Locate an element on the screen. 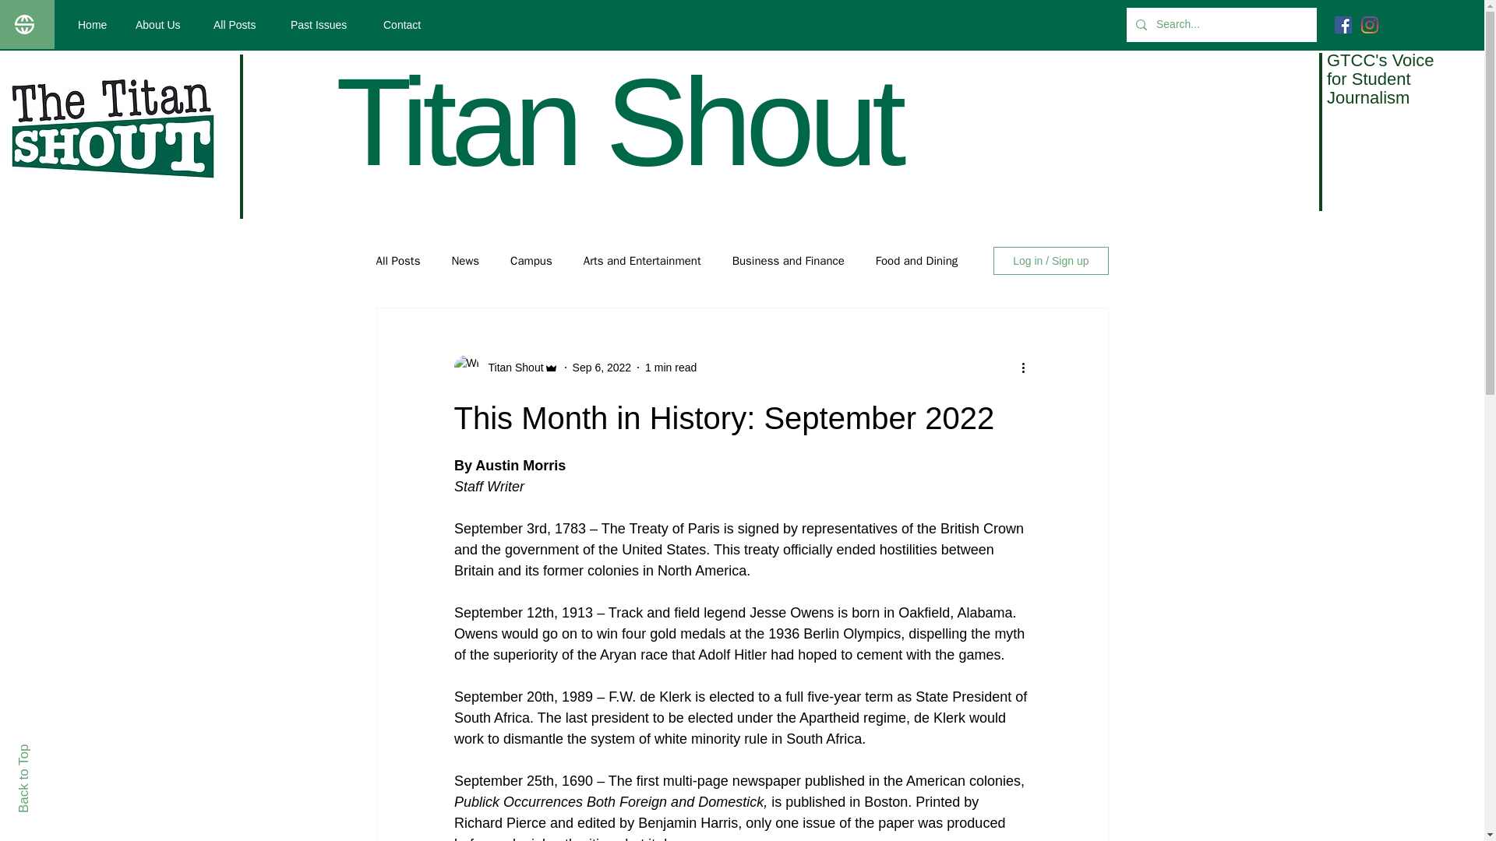 The width and height of the screenshot is (1496, 841). Contact is located at coordinates (406, 25).